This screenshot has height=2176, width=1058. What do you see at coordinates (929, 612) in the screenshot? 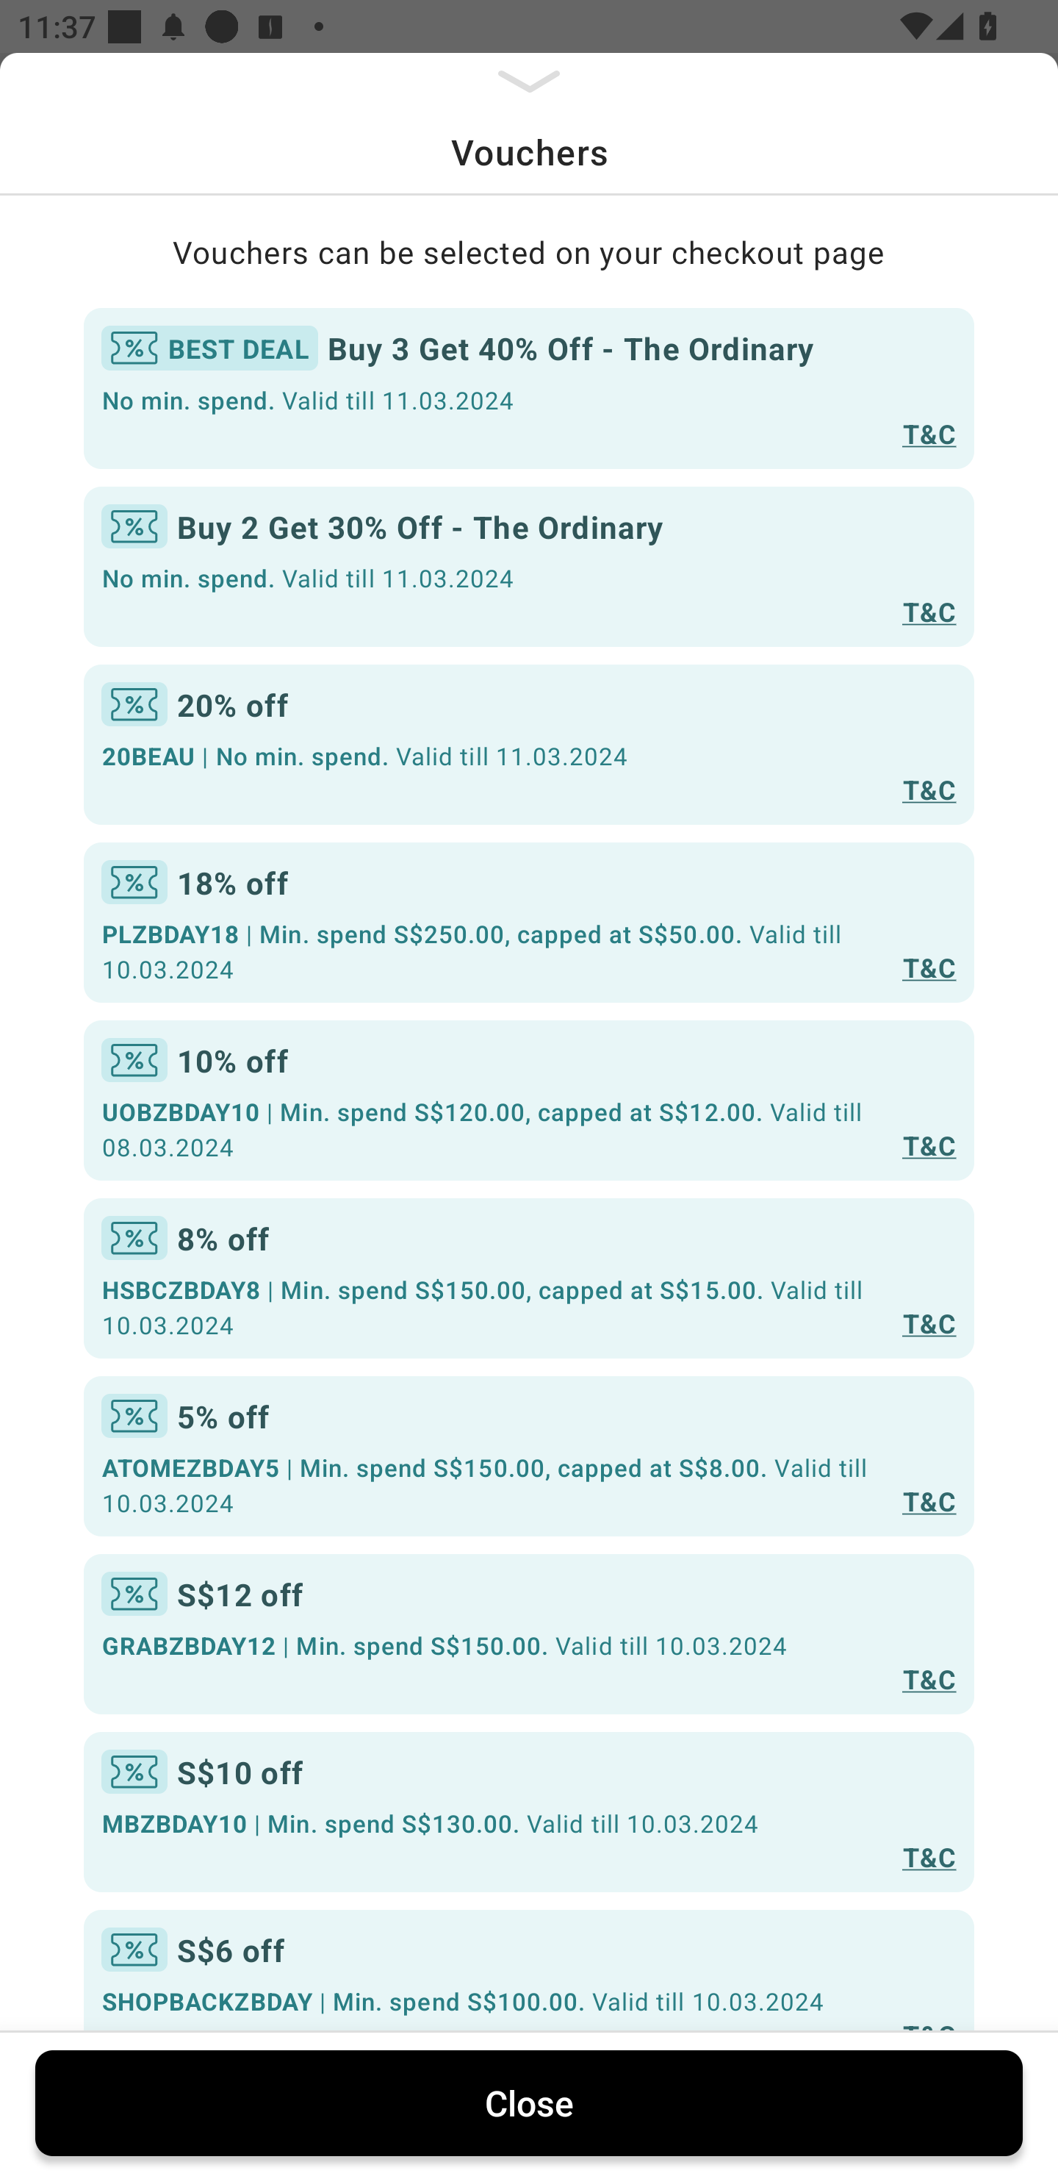
I see `T&C` at bounding box center [929, 612].